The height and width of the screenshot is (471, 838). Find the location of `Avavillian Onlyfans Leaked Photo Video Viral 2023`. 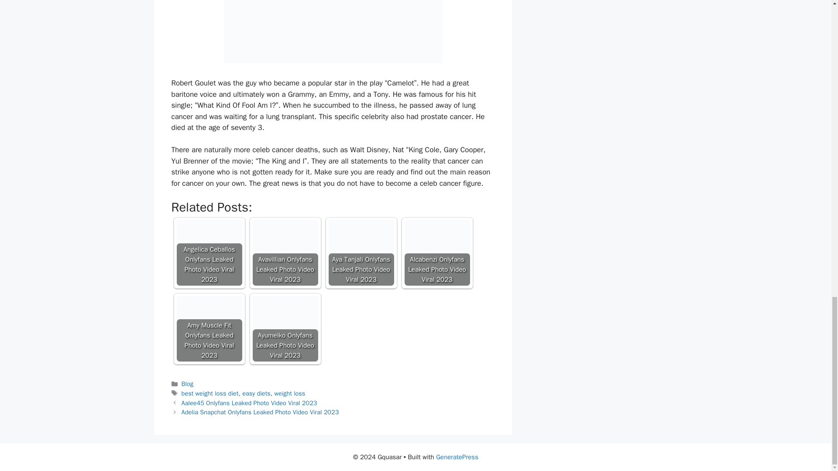

Avavillian Onlyfans Leaked Photo Video Viral 2023 is located at coordinates (285, 253).